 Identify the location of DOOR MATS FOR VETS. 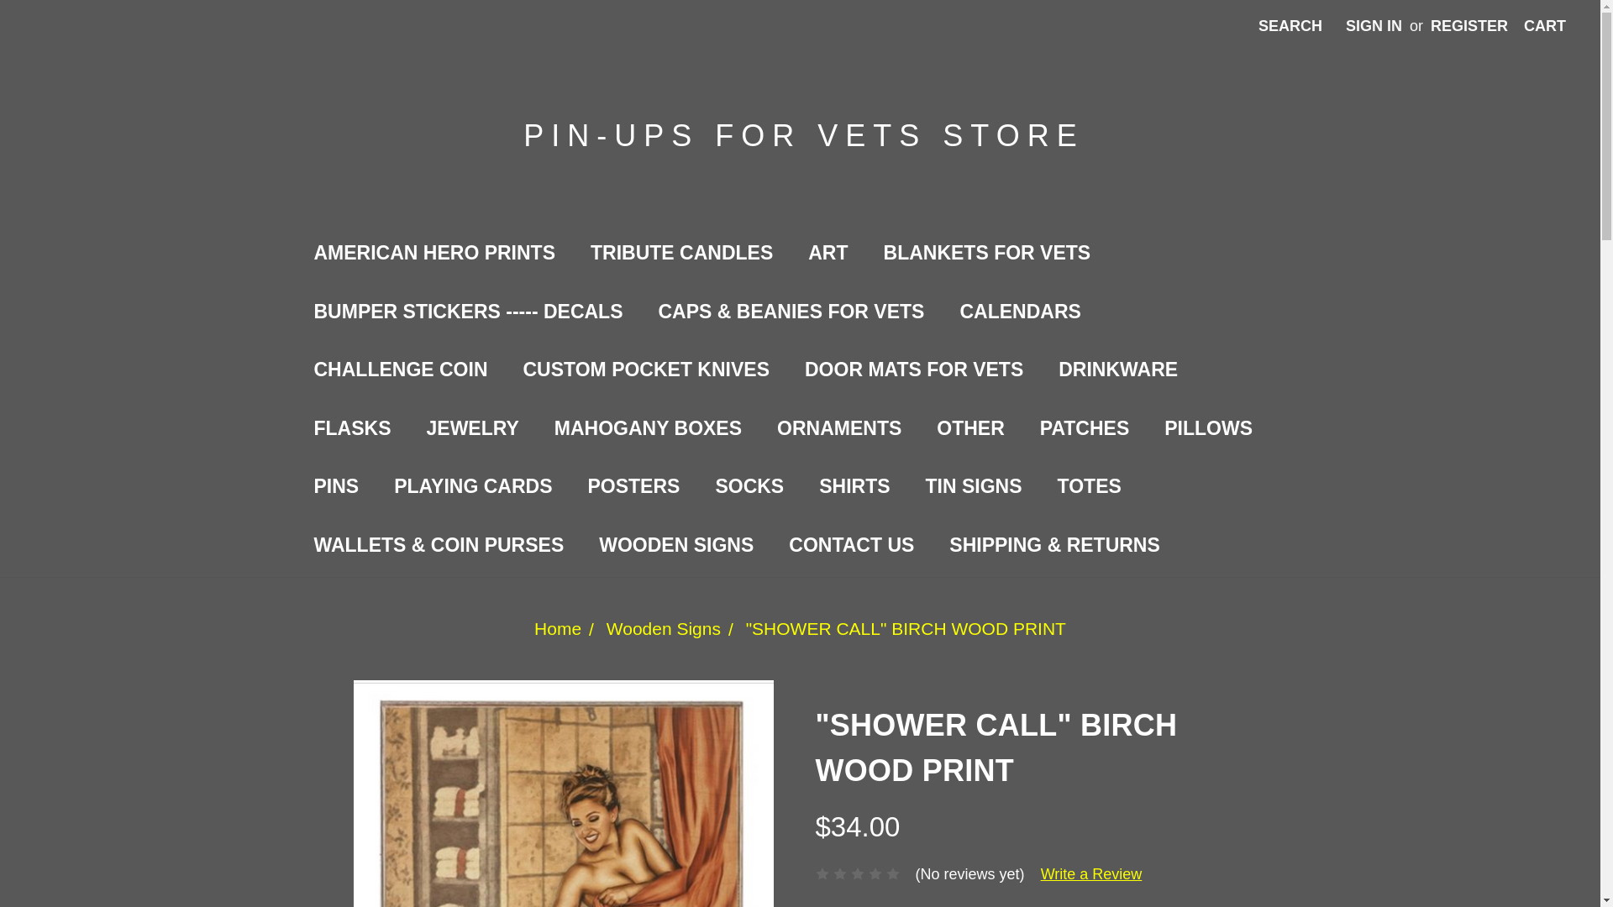
(913, 373).